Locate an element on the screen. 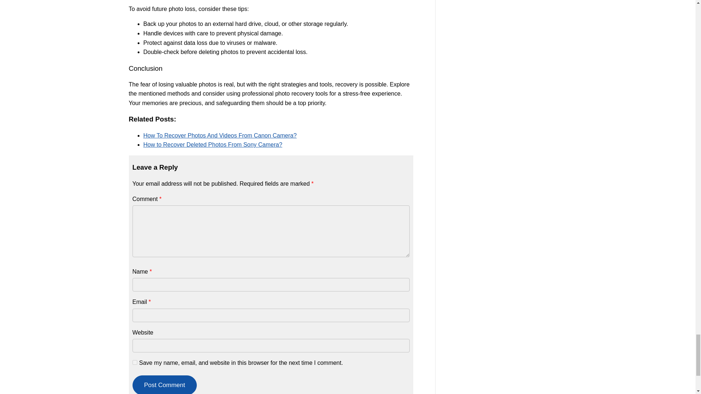  How To Recover Photos And Videos From Canon Camera? is located at coordinates (220, 135).